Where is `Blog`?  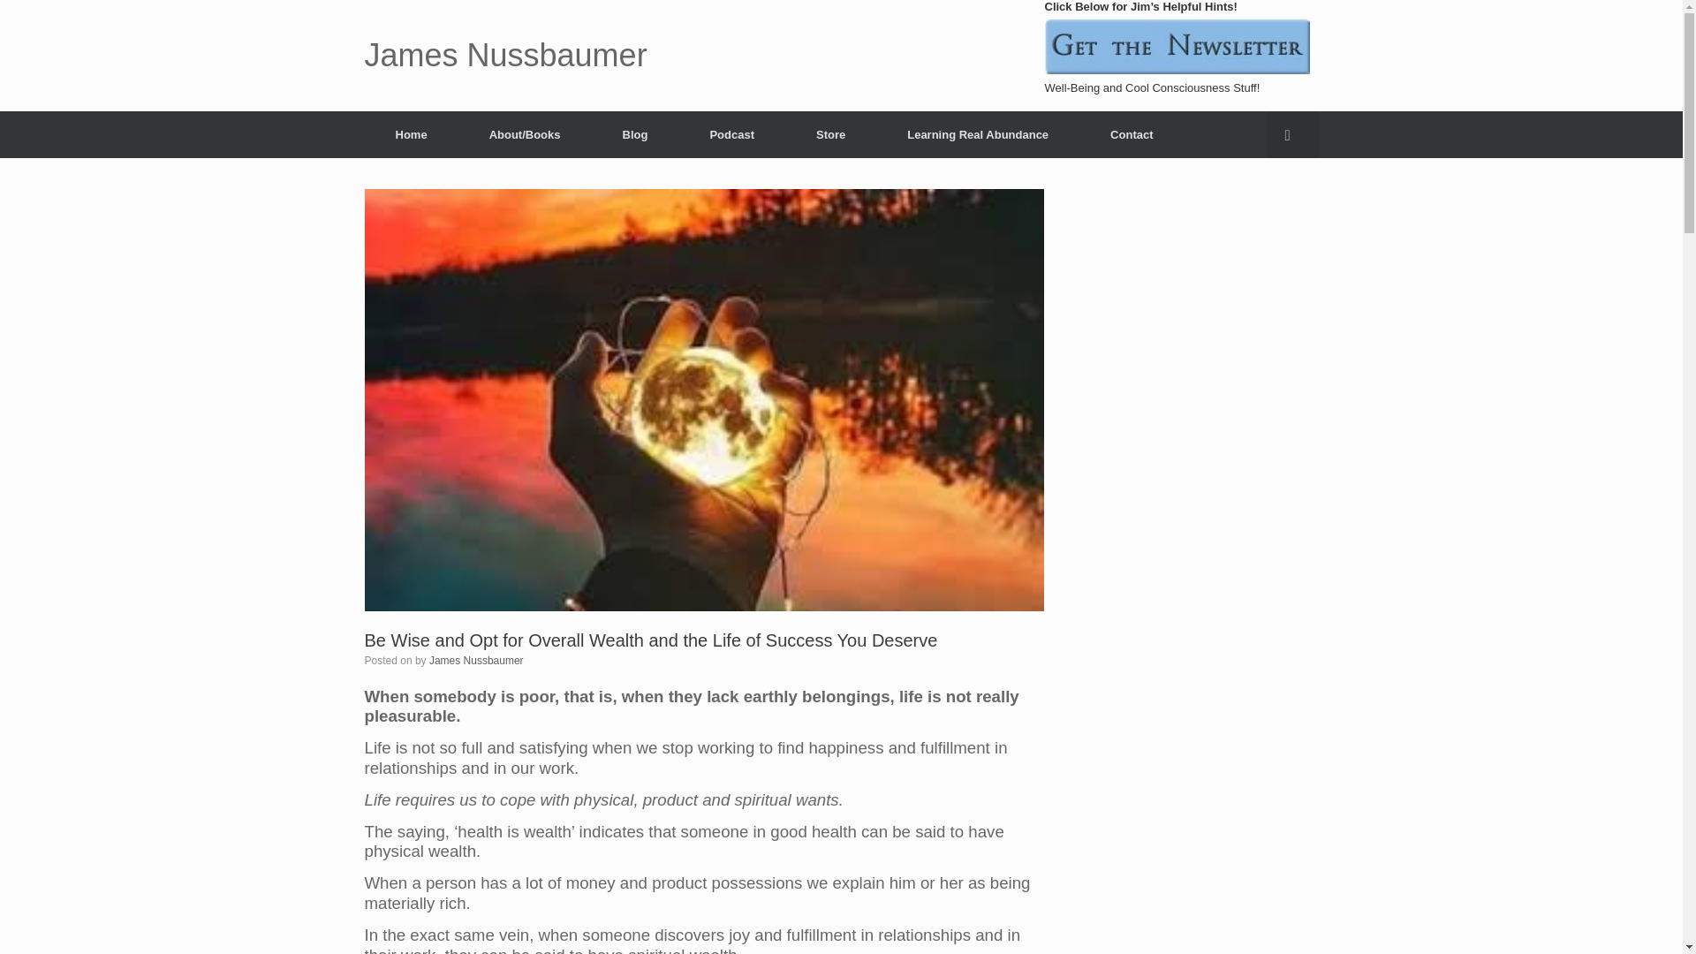
Blog is located at coordinates (636, 134).